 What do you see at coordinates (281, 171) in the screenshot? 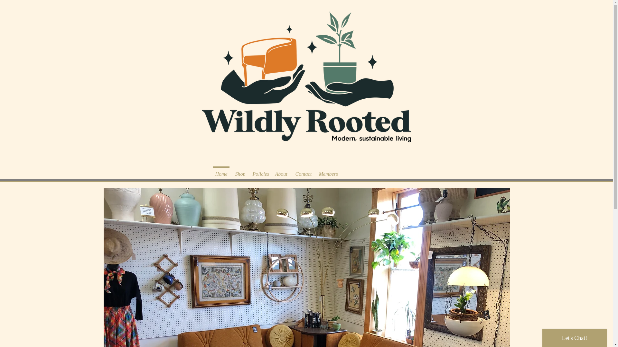
I see `About` at bounding box center [281, 171].